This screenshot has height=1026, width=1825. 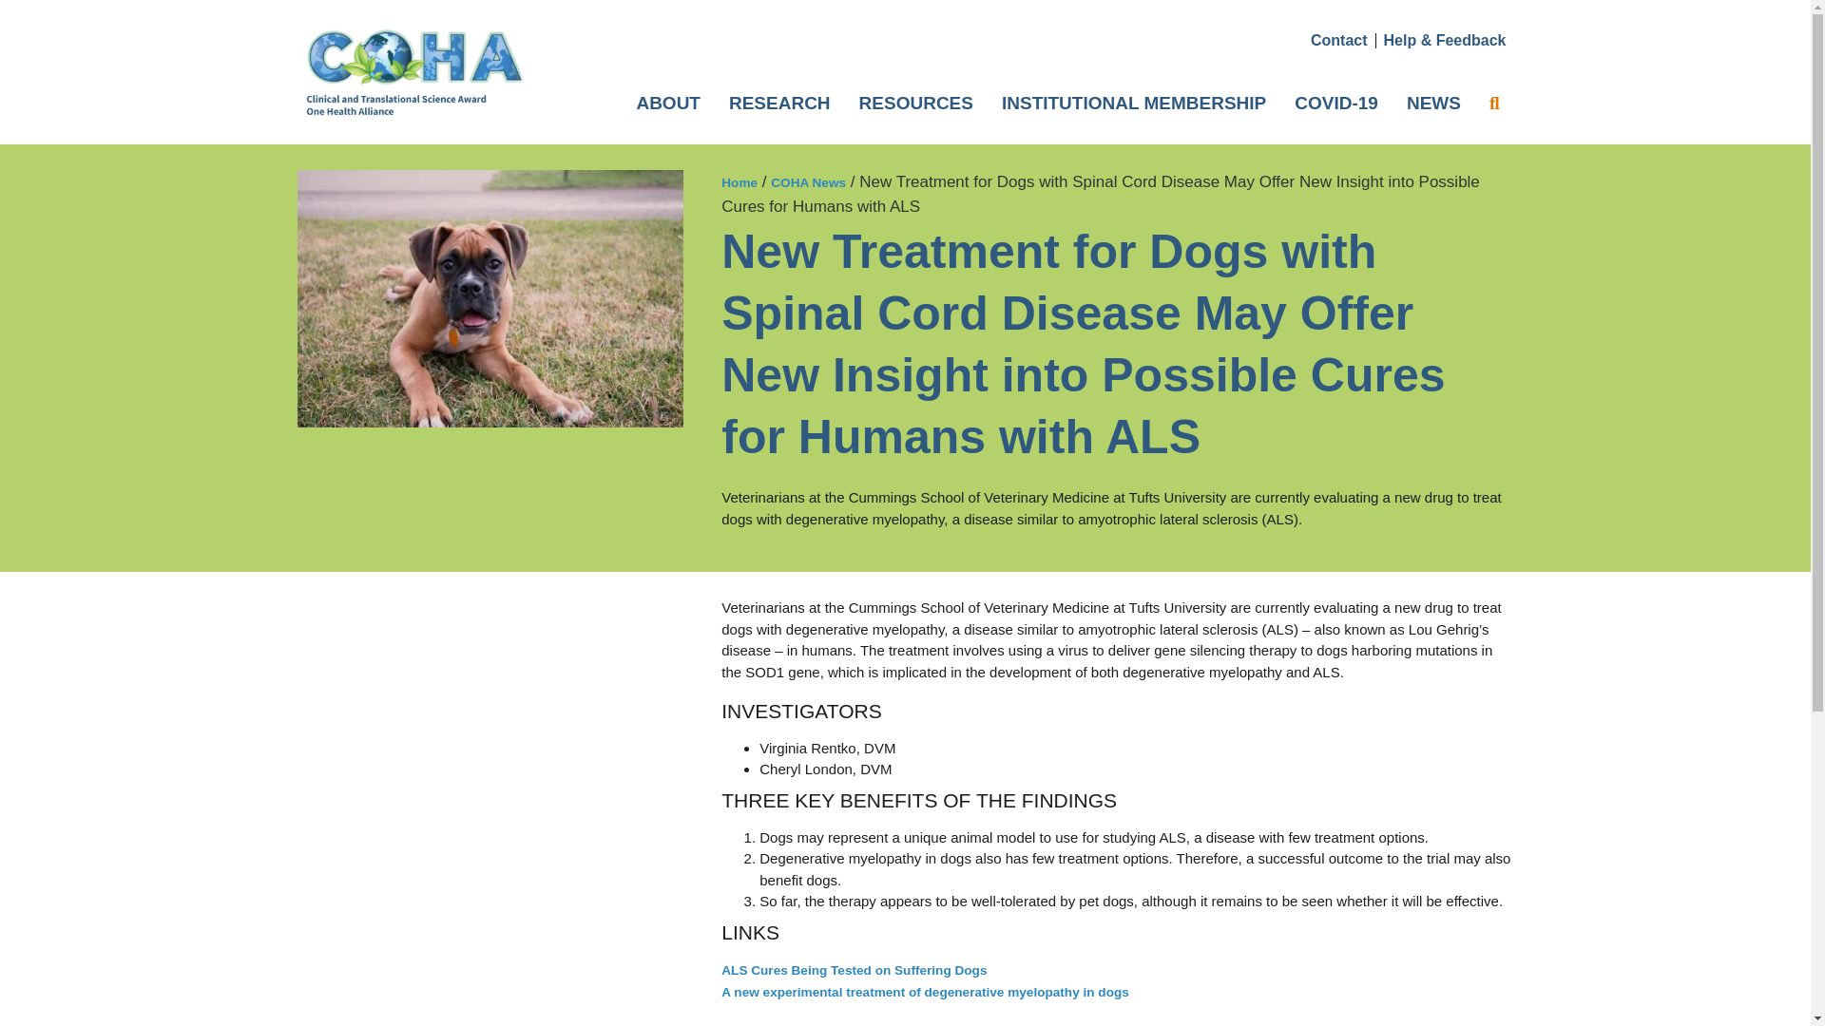 What do you see at coordinates (739, 182) in the screenshot?
I see `Home` at bounding box center [739, 182].